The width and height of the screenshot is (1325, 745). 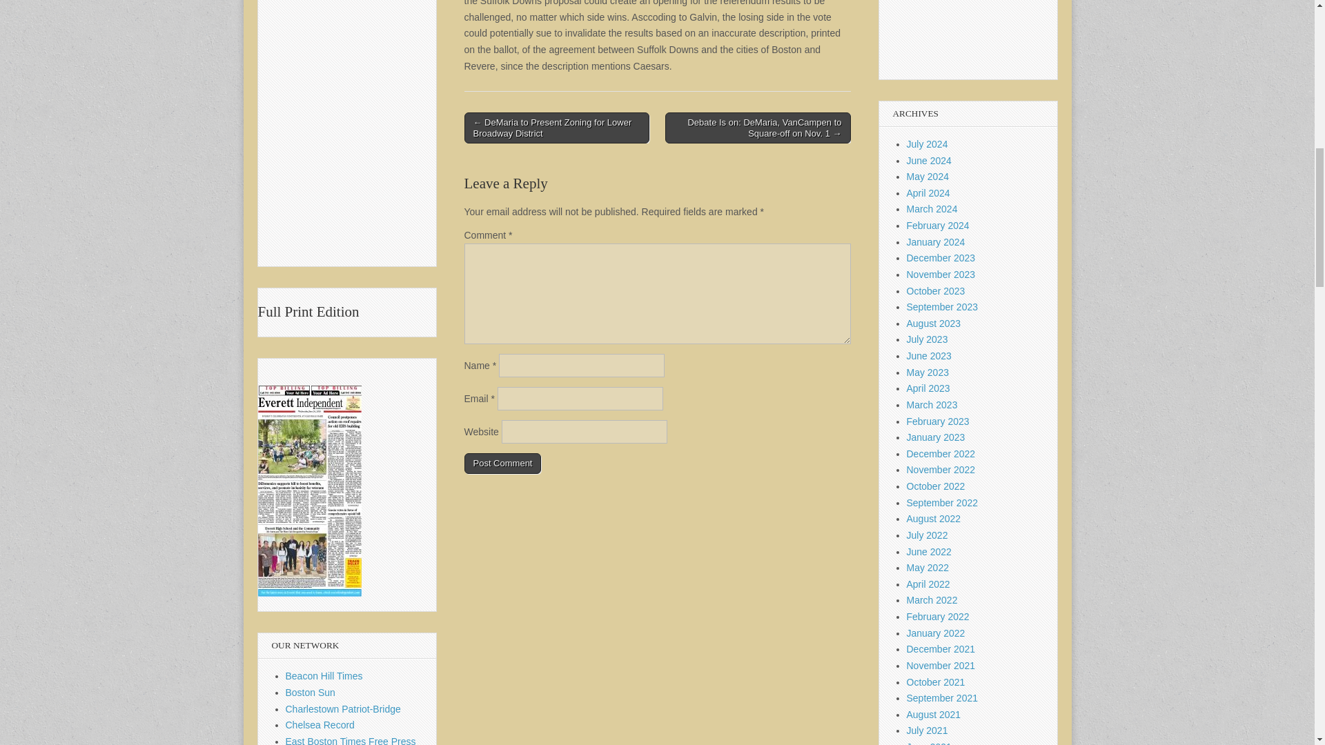 What do you see at coordinates (351, 741) in the screenshot?
I see `East Boston Times Free Press` at bounding box center [351, 741].